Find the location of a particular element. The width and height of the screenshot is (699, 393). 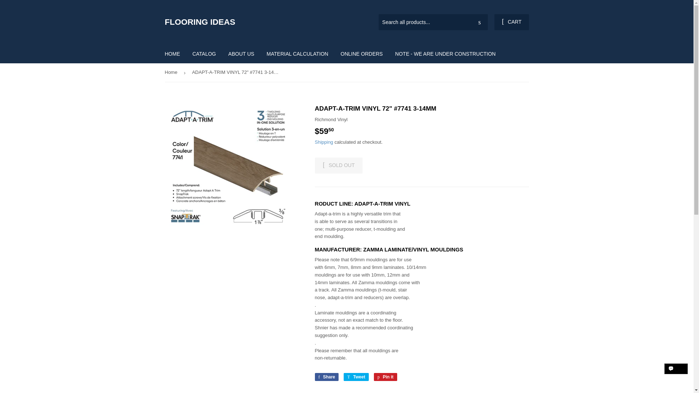

ABOUT US is located at coordinates (241, 54).